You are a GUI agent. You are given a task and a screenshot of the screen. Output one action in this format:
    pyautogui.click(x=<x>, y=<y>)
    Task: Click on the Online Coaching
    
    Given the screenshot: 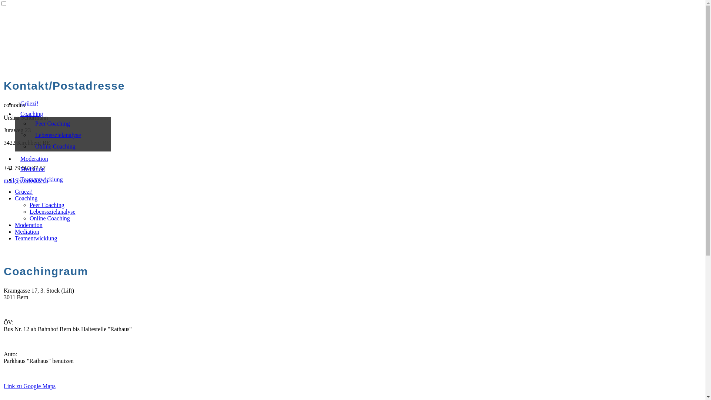 What is the action you would take?
    pyautogui.click(x=50, y=219)
    